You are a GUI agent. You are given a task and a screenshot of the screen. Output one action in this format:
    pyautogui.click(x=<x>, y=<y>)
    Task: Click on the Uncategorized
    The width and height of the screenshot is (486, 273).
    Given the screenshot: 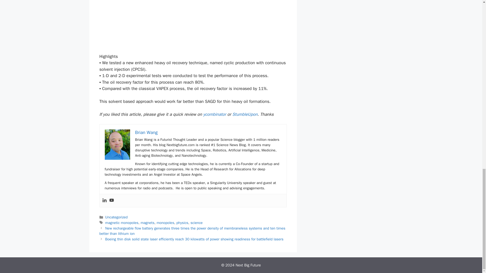 What is the action you would take?
    pyautogui.click(x=116, y=217)
    